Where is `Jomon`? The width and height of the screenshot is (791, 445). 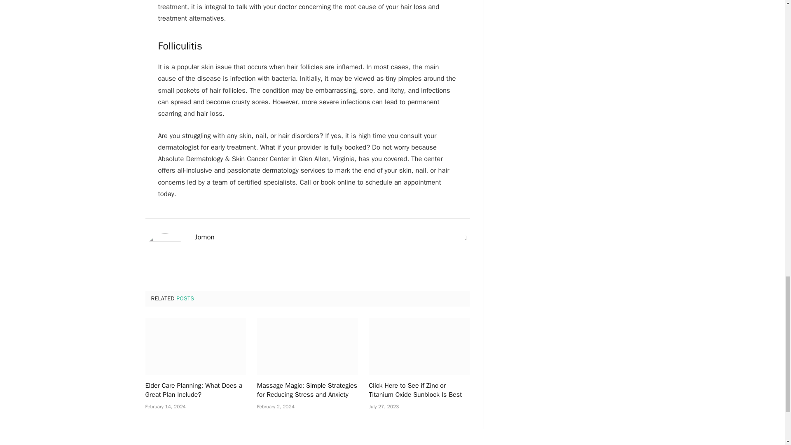 Jomon is located at coordinates (204, 237).